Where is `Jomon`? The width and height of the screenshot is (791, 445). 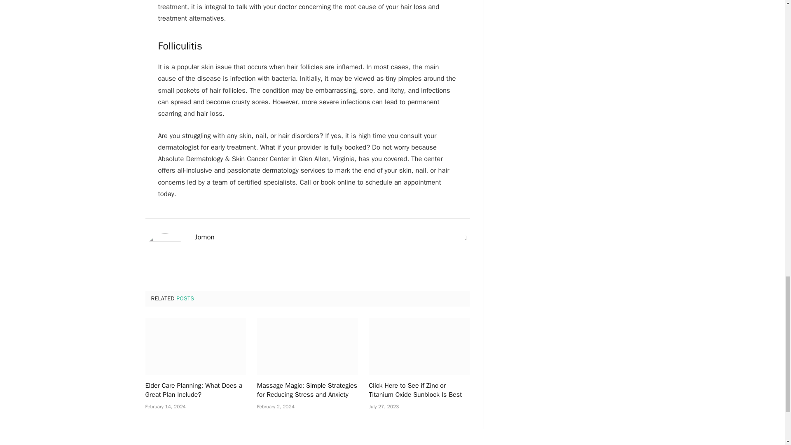 Jomon is located at coordinates (204, 237).